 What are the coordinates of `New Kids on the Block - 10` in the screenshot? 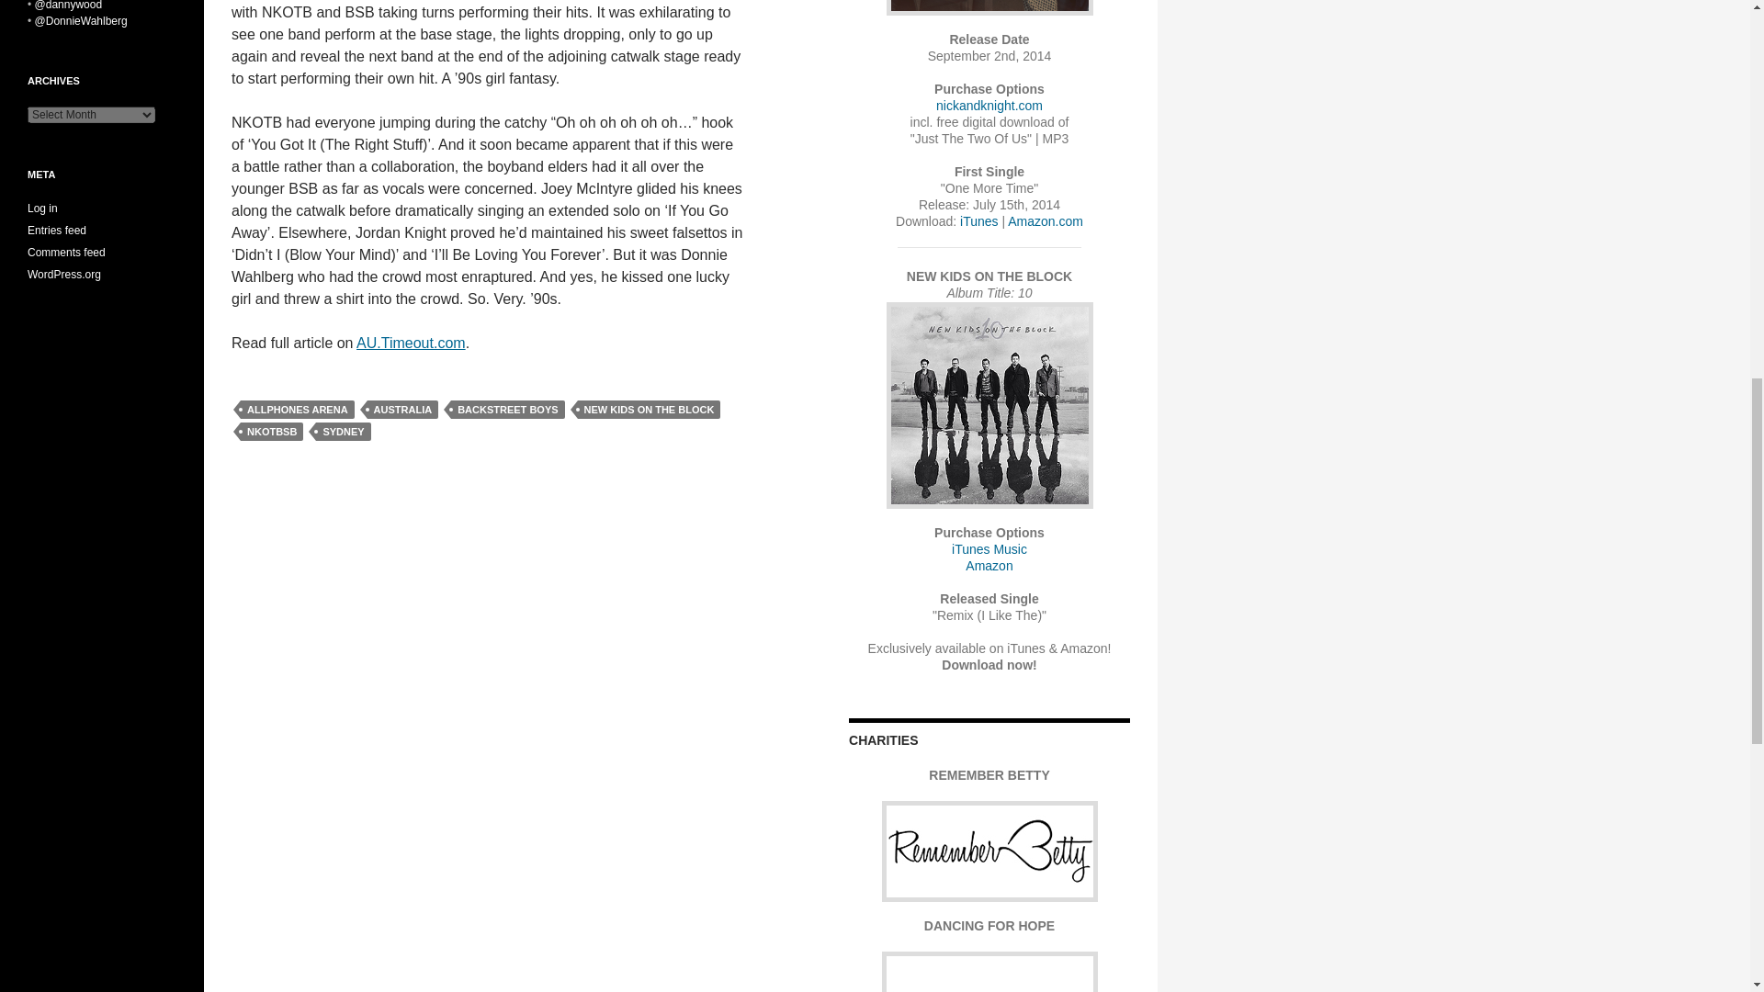 It's located at (989, 406).